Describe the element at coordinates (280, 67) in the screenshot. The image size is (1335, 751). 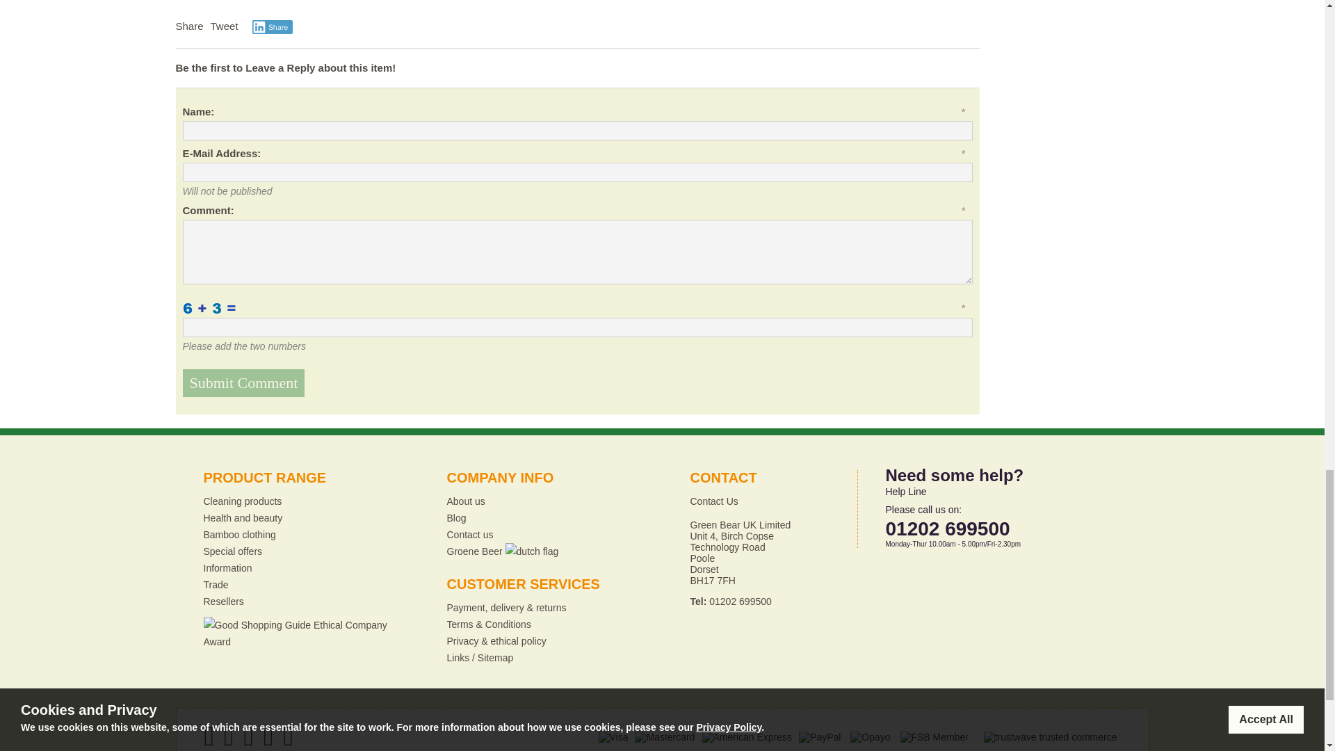
I see `Leave a Reply` at that location.